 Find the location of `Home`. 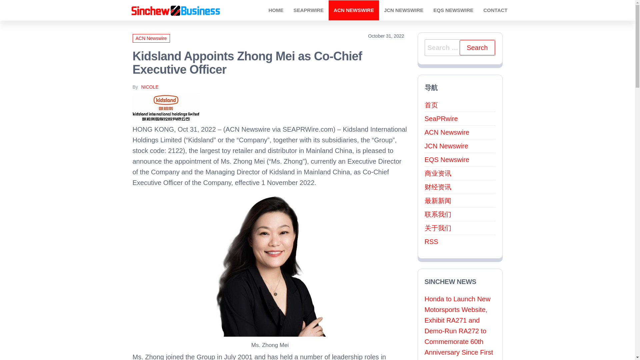

Home is located at coordinates (276, 10).